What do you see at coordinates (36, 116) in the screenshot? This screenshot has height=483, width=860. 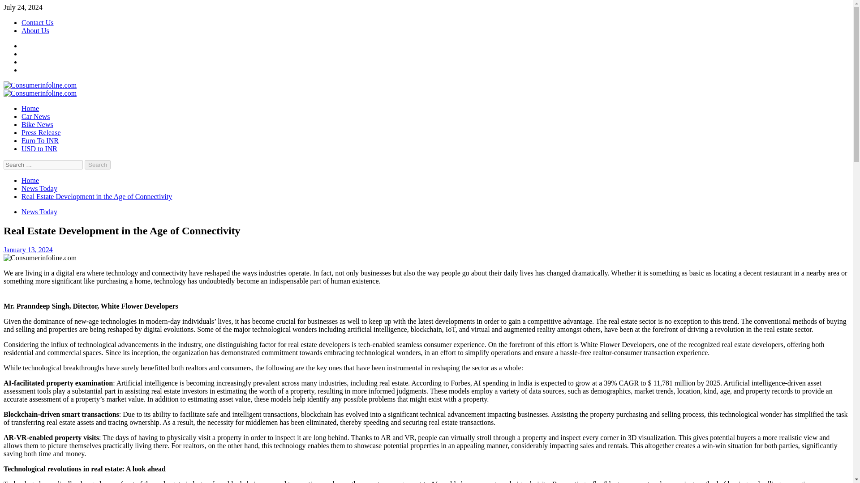 I see `Car News` at bounding box center [36, 116].